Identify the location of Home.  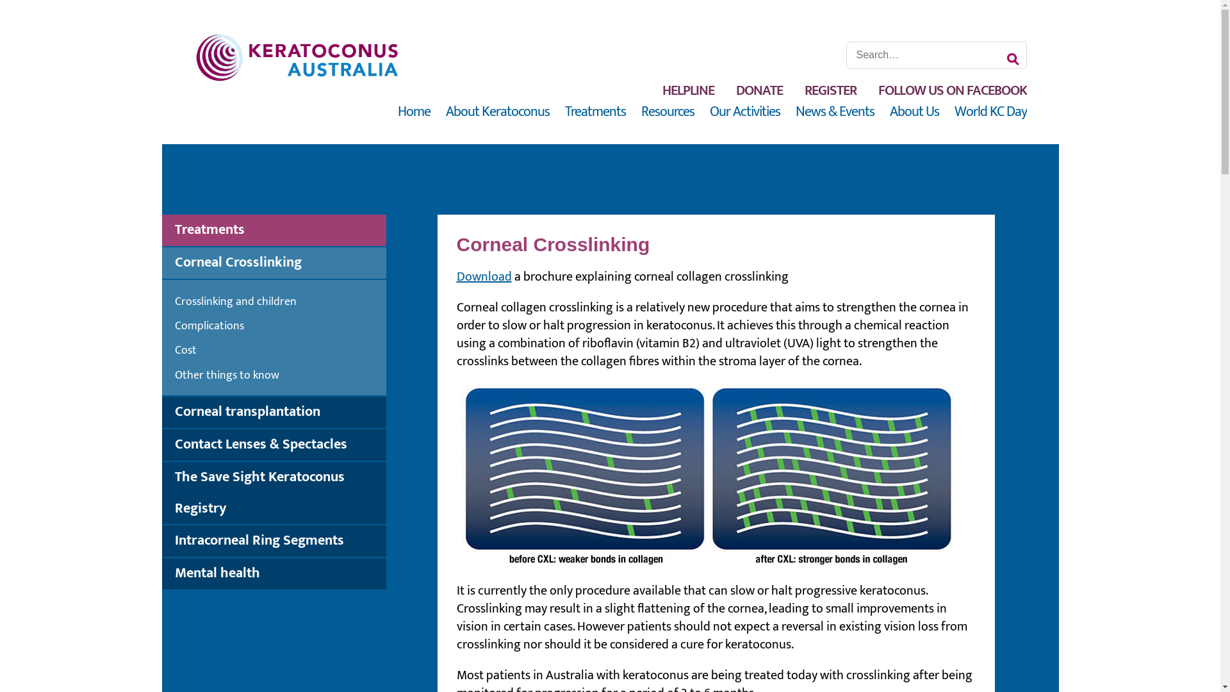
(414, 111).